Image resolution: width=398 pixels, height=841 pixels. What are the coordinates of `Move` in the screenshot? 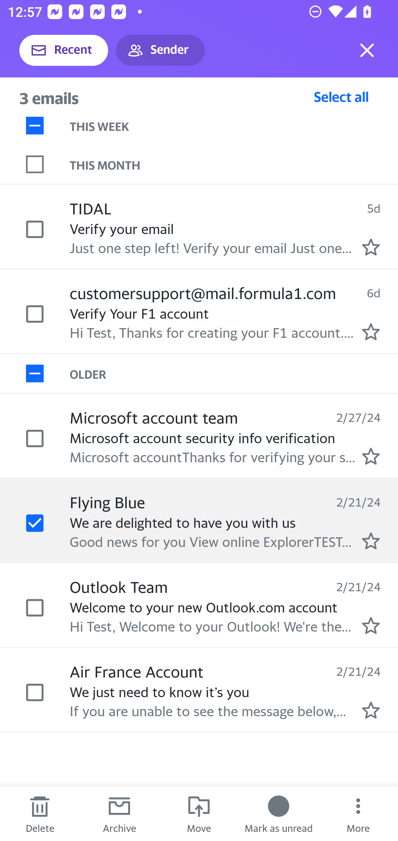 It's located at (199, 814).